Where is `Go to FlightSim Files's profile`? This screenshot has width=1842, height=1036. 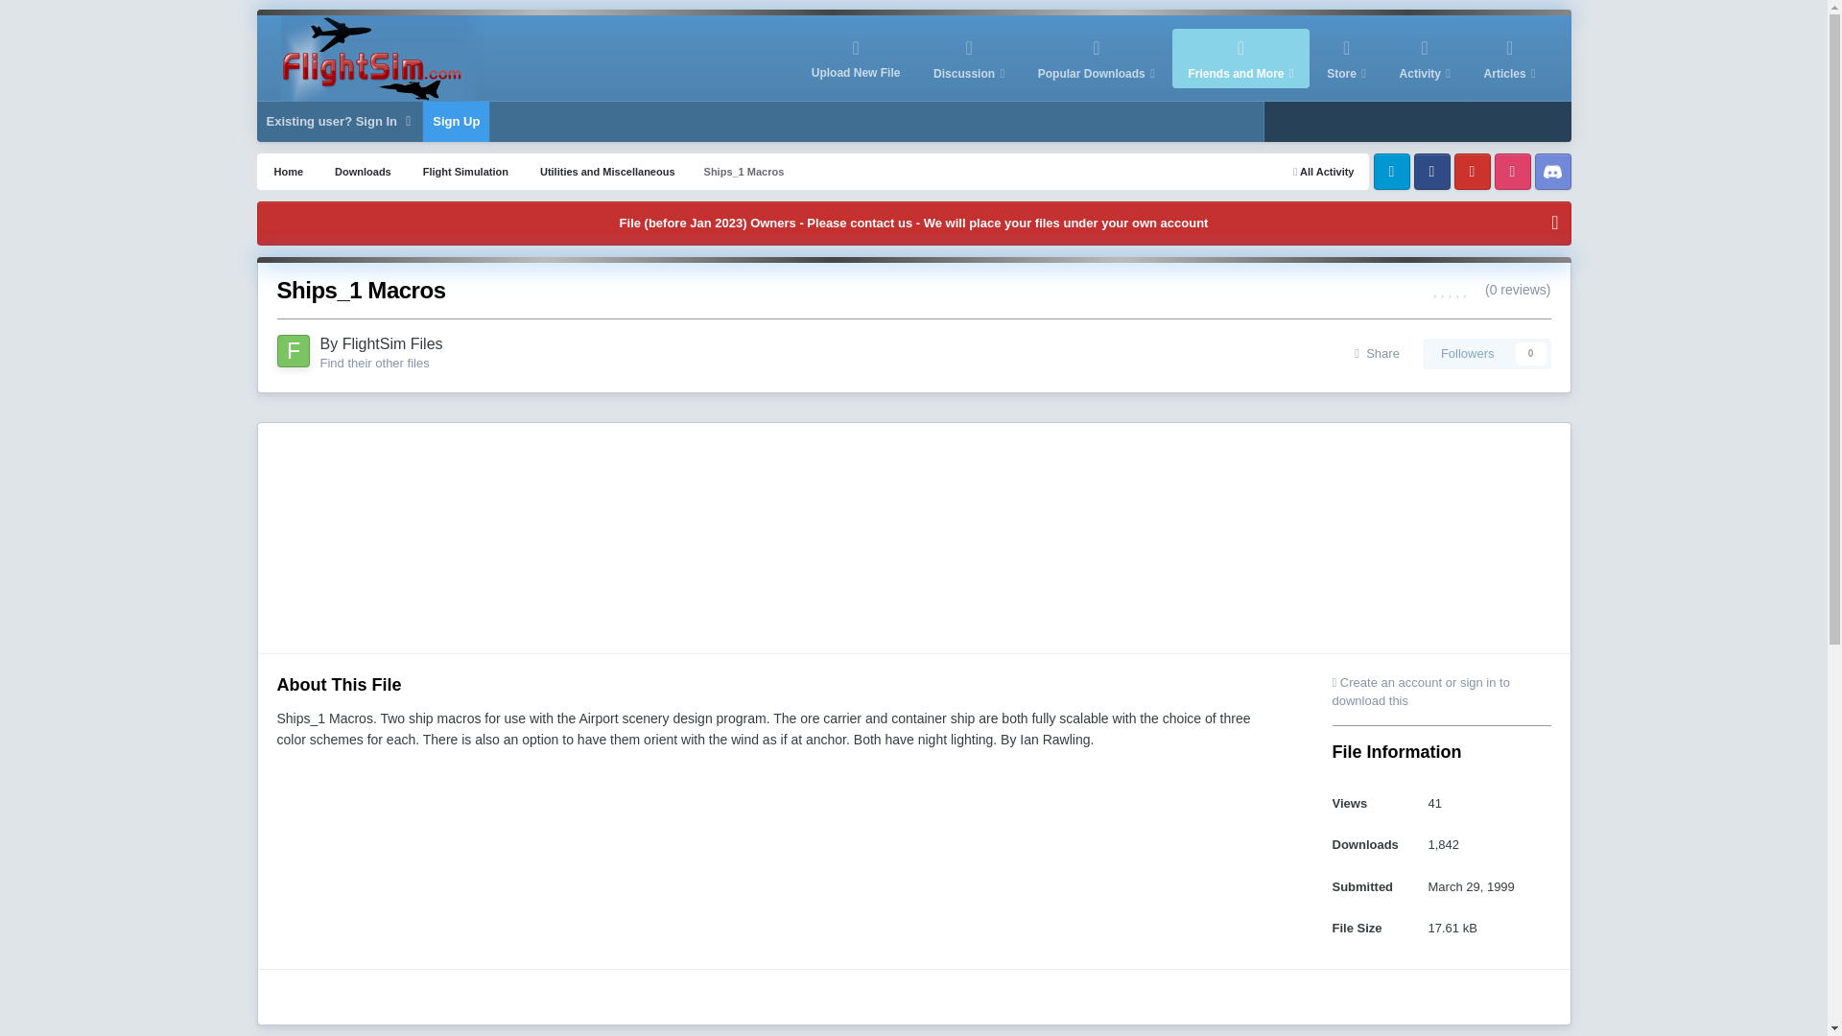 Go to FlightSim Files's profile is located at coordinates (293, 351).